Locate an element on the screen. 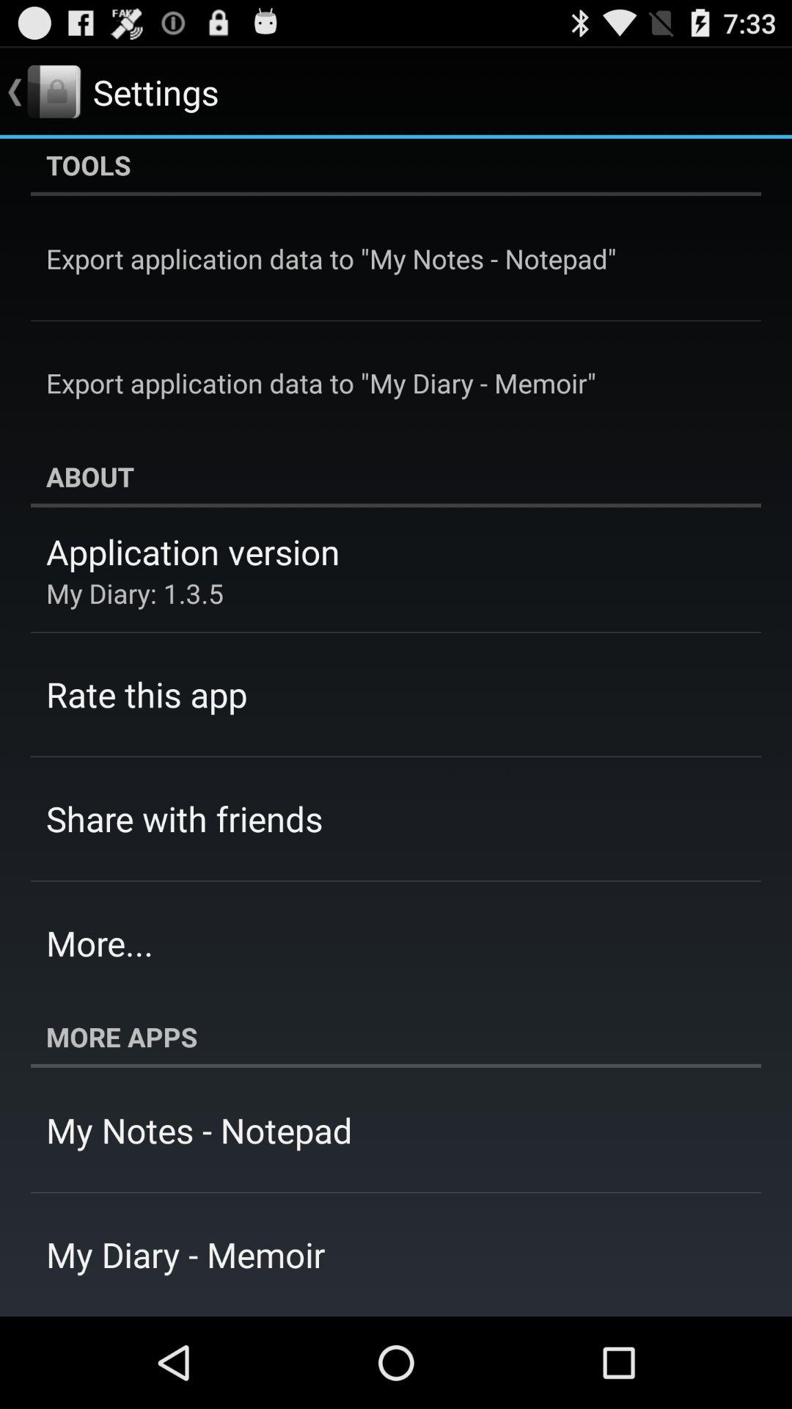  flip to application version app is located at coordinates (193, 552).